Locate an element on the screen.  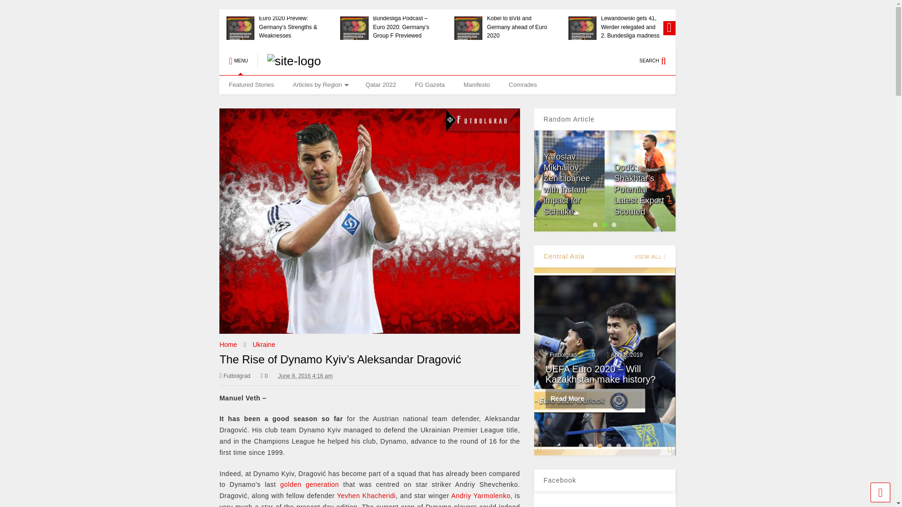
Articles by Region is located at coordinates (319, 84).